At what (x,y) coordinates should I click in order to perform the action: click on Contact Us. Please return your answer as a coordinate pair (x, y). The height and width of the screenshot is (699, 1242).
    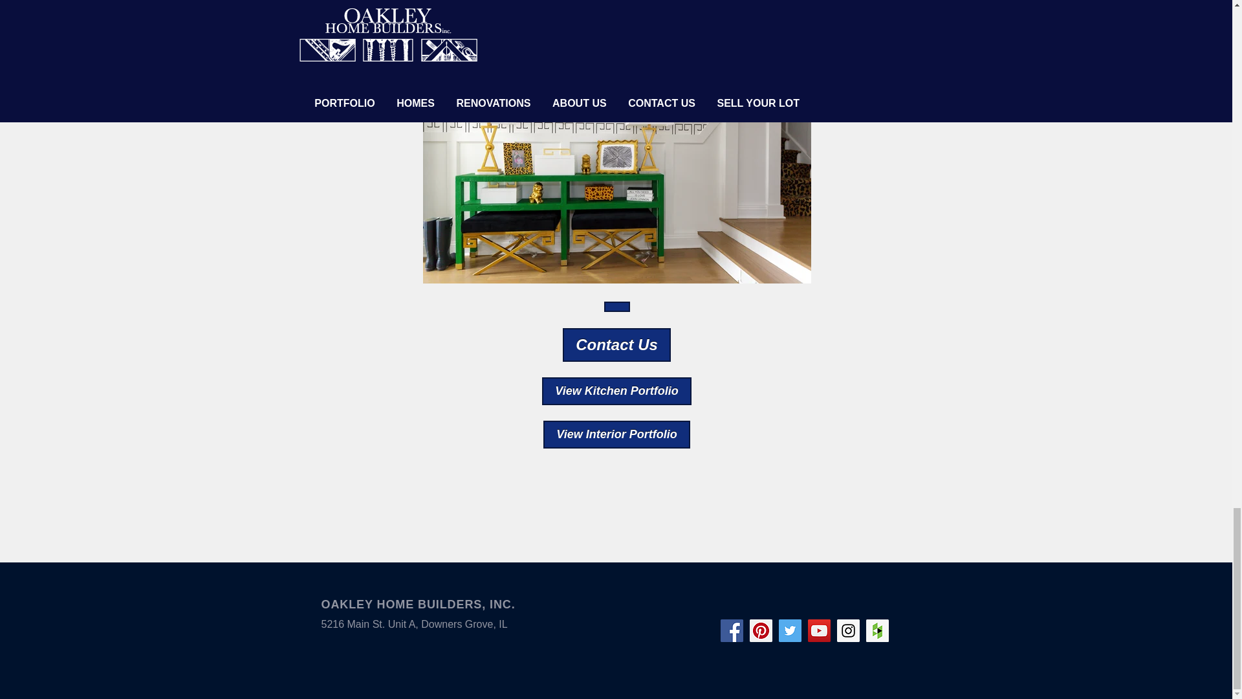
    Looking at the image, I should click on (616, 344).